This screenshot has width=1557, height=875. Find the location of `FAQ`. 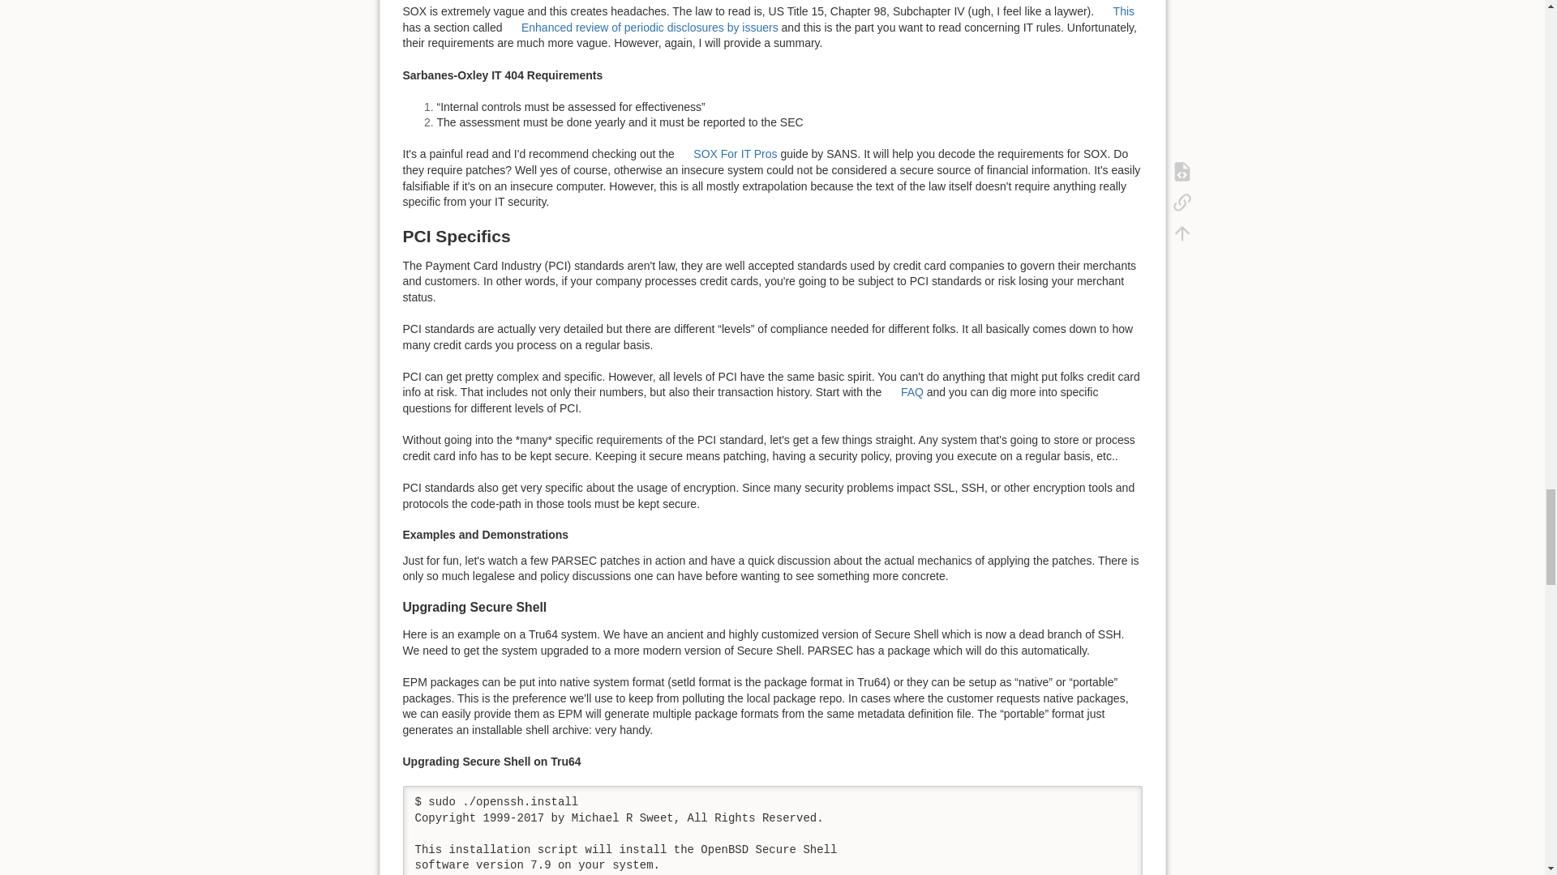

FAQ is located at coordinates (903, 392).